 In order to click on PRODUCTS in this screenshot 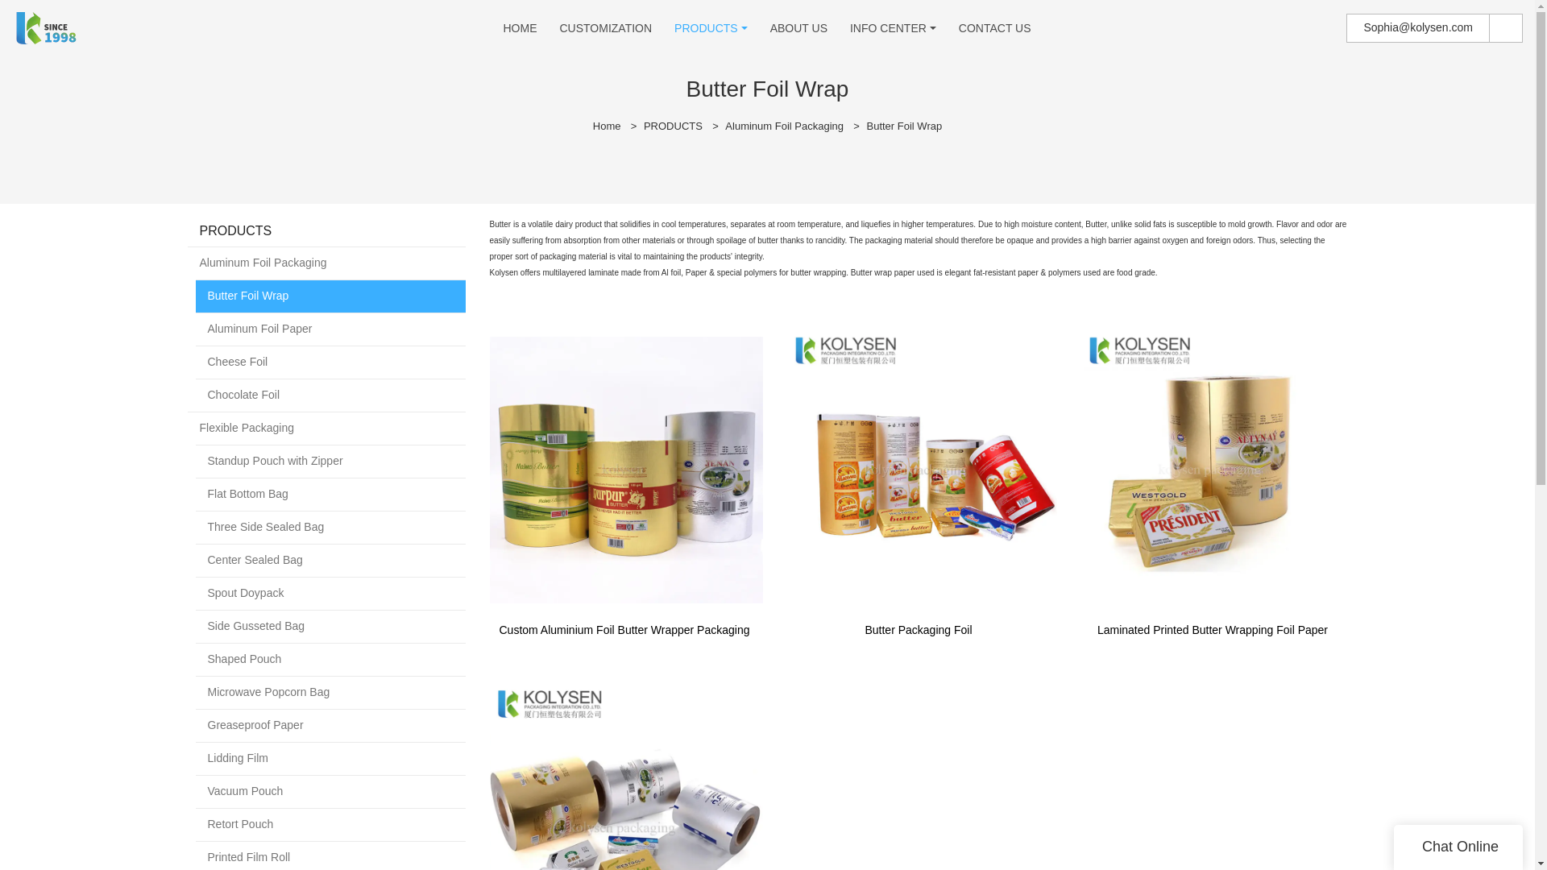, I will do `click(706, 28)`.